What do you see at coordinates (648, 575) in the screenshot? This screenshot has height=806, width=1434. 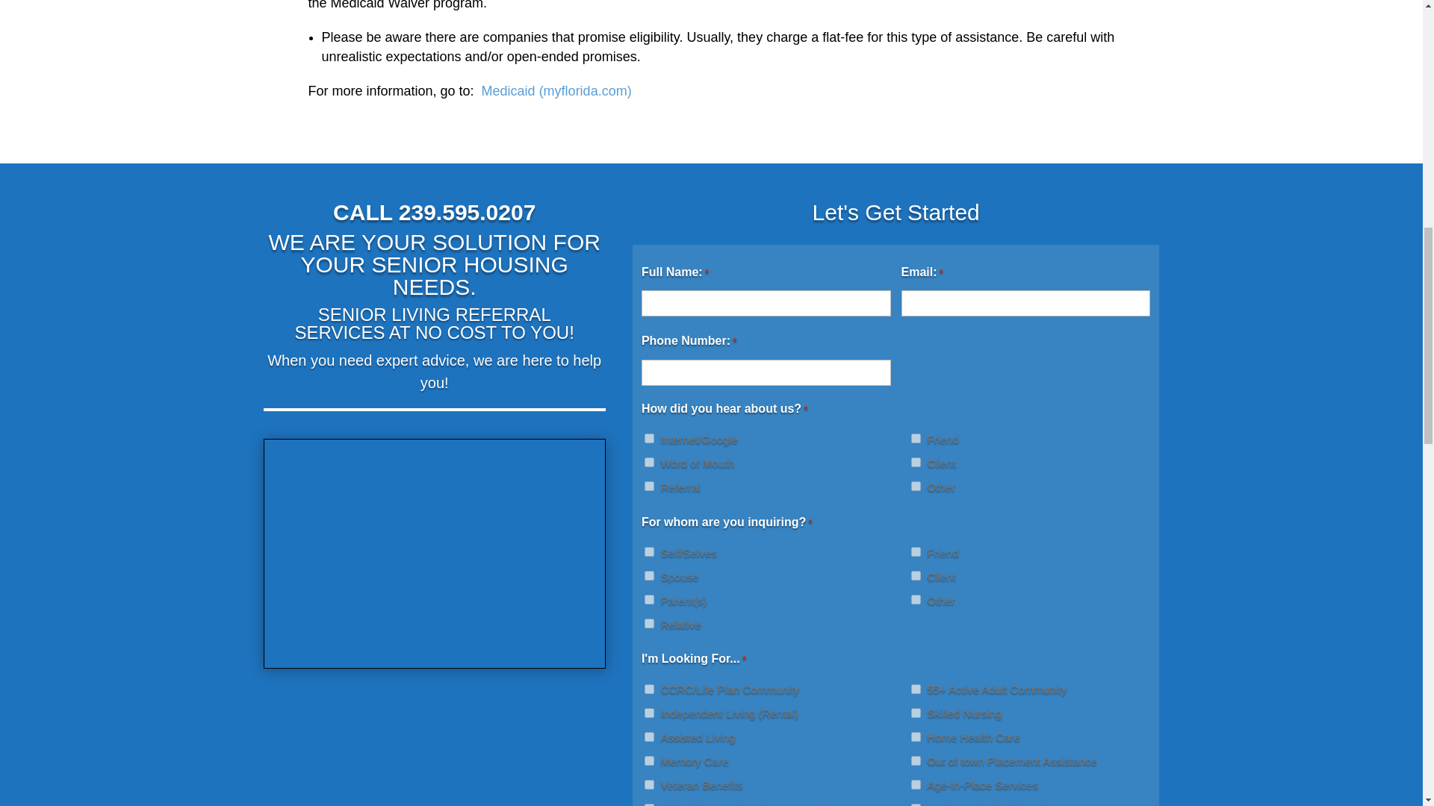 I see `Spouse` at bounding box center [648, 575].